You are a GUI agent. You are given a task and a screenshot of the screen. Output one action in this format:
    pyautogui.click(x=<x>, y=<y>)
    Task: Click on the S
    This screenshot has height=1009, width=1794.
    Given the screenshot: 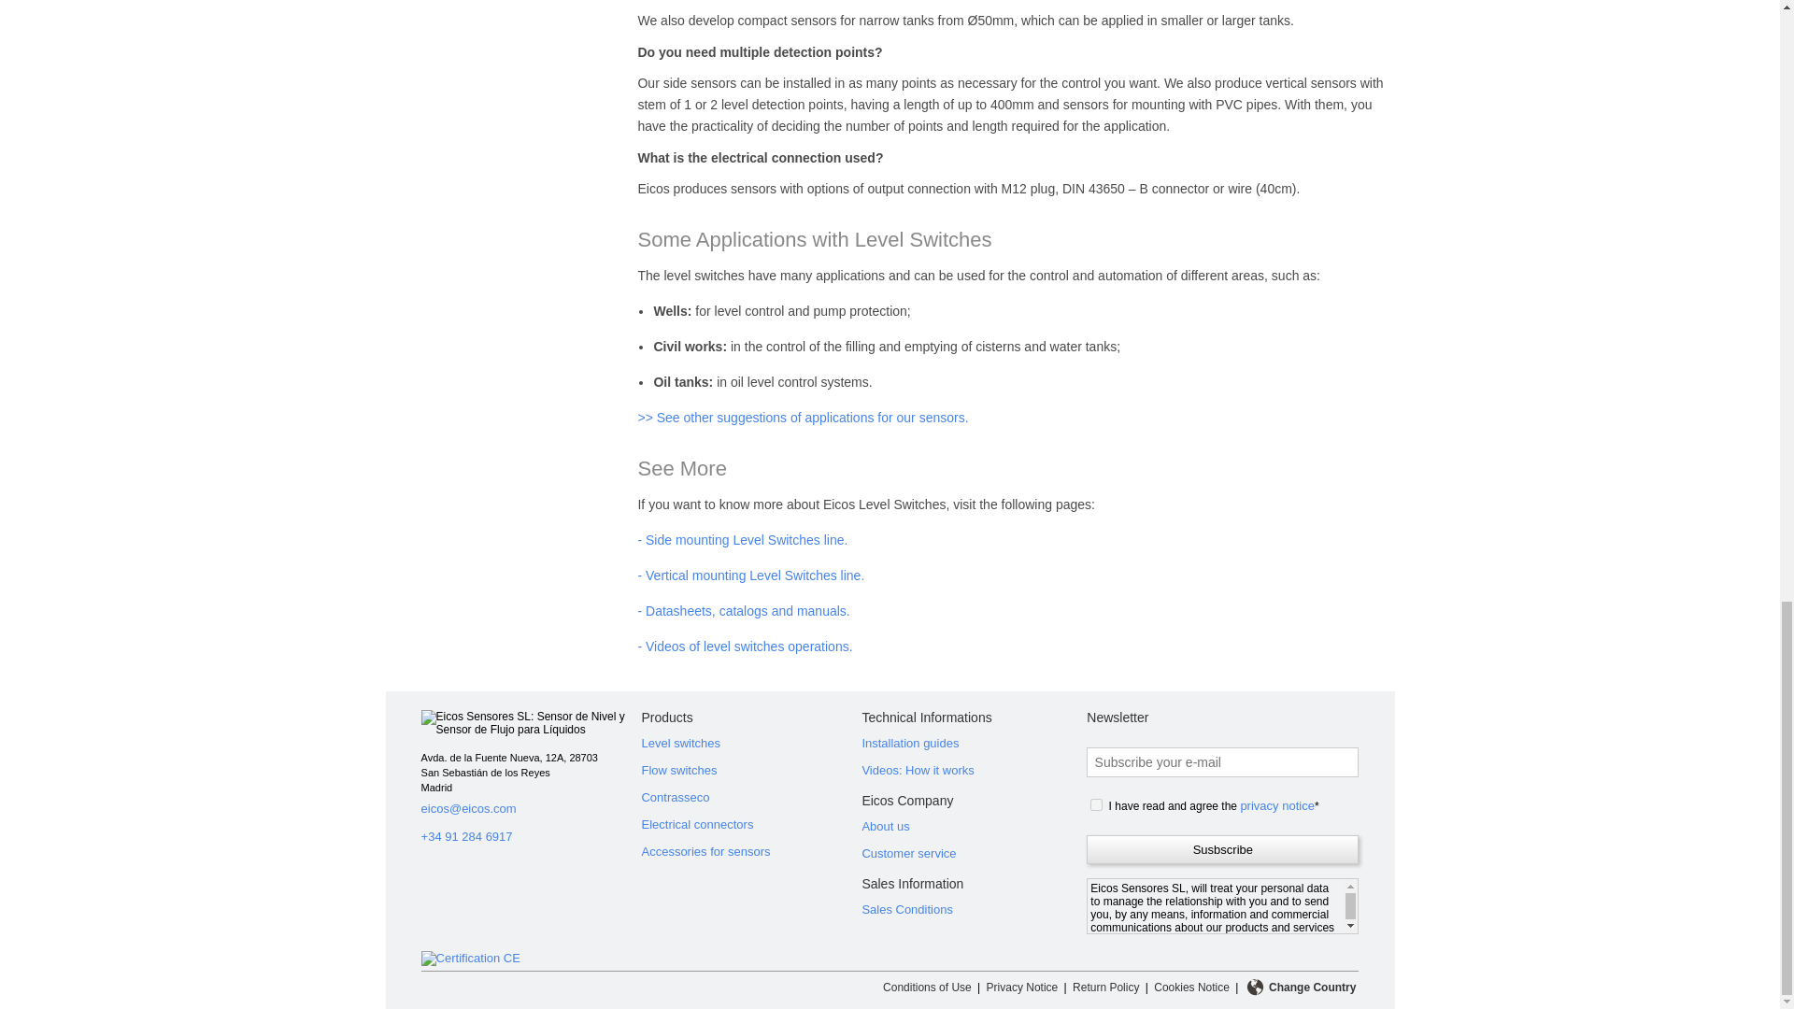 What is the action you would take?
    pyautogui.click(x=1097, y=805)
    